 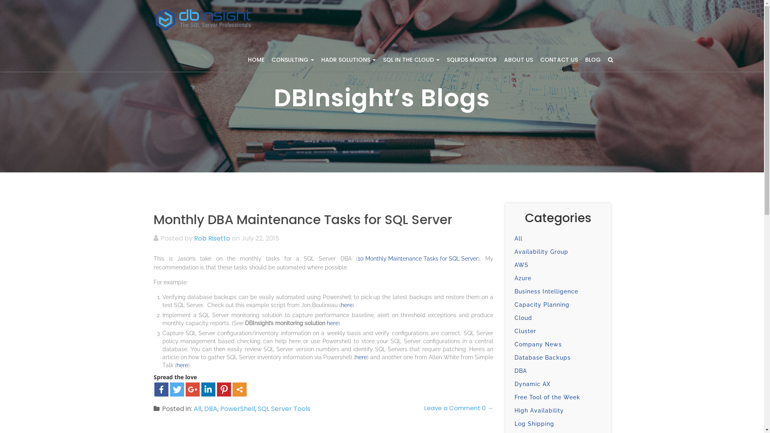 I want to click on HOME, so click(x=256, y=60).